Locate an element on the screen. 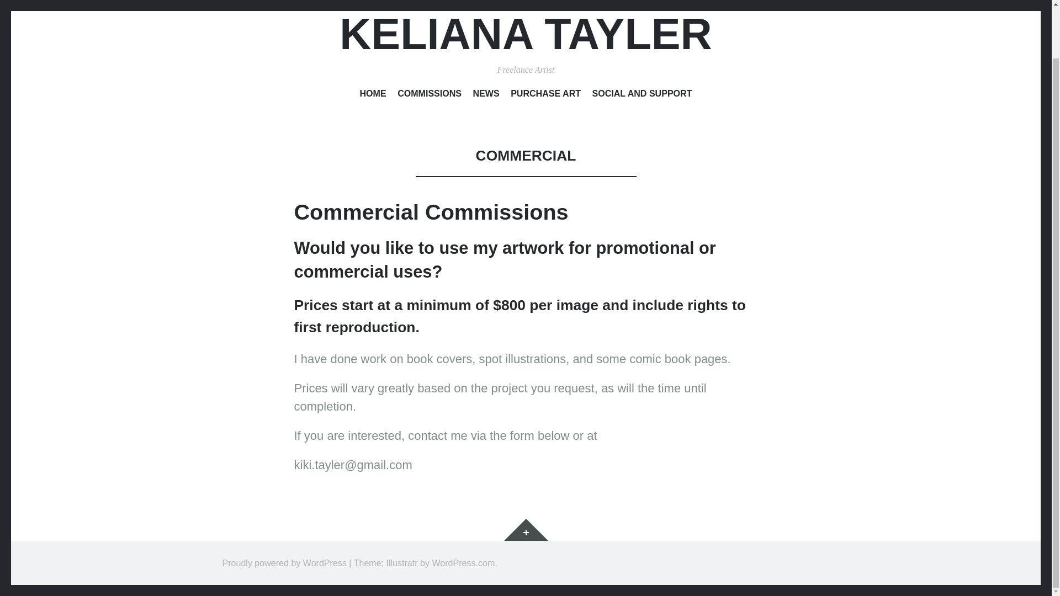 The image size is (1060, 596). NEWS is located at coordinates (486, 95).